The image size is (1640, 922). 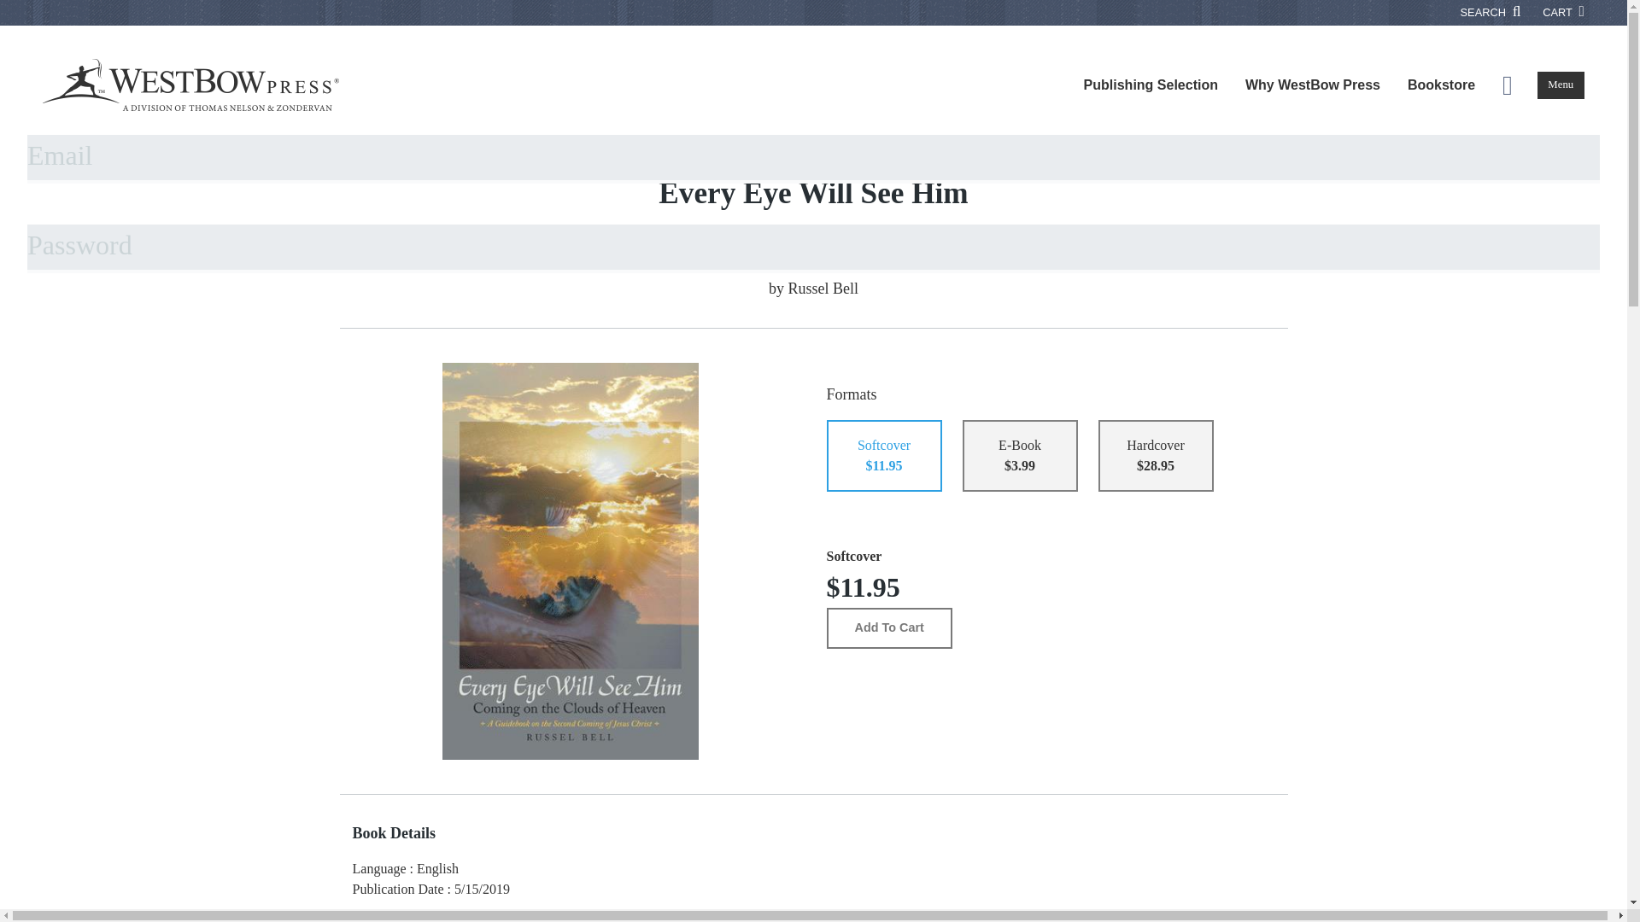 I want to click on Bookstore, so click(x=1442, y=85).